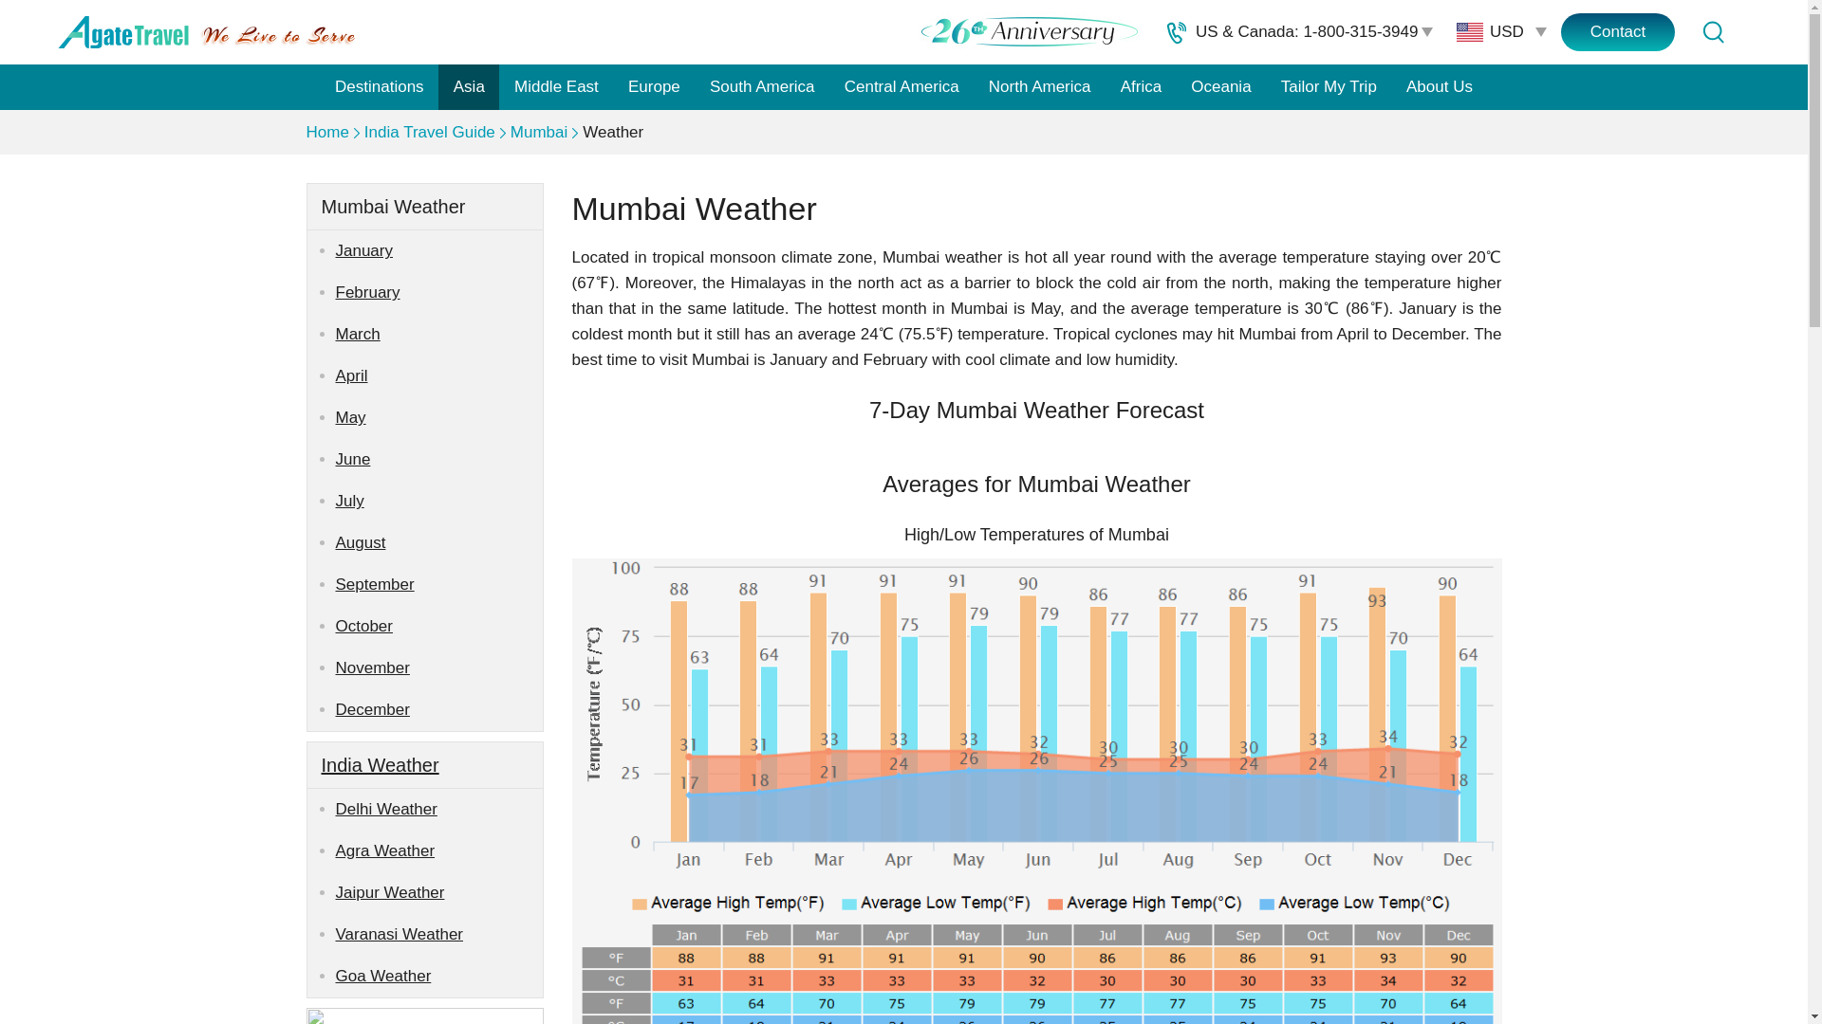  Describe the element at coordinates (469, 87) in the screenshot. I see `Asia` at that location.